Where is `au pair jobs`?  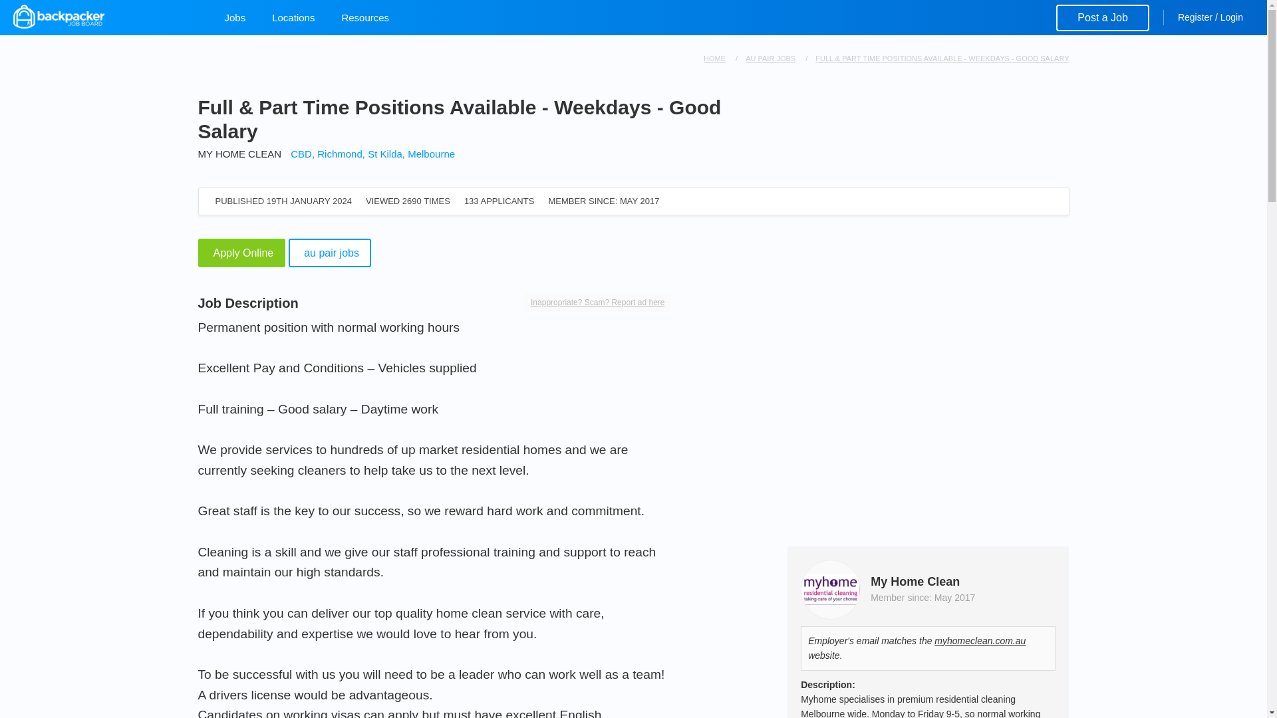
au pair jobs is located at coordinates (330, 252).